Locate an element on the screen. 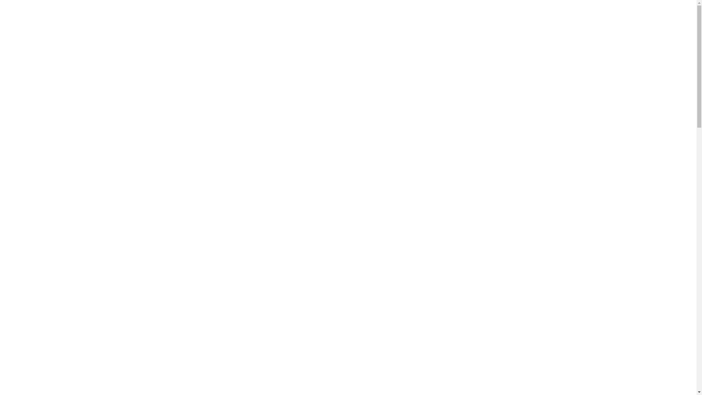 This screenshot has width=702, height=395. Saginaw is located at coordinates (167, 61).